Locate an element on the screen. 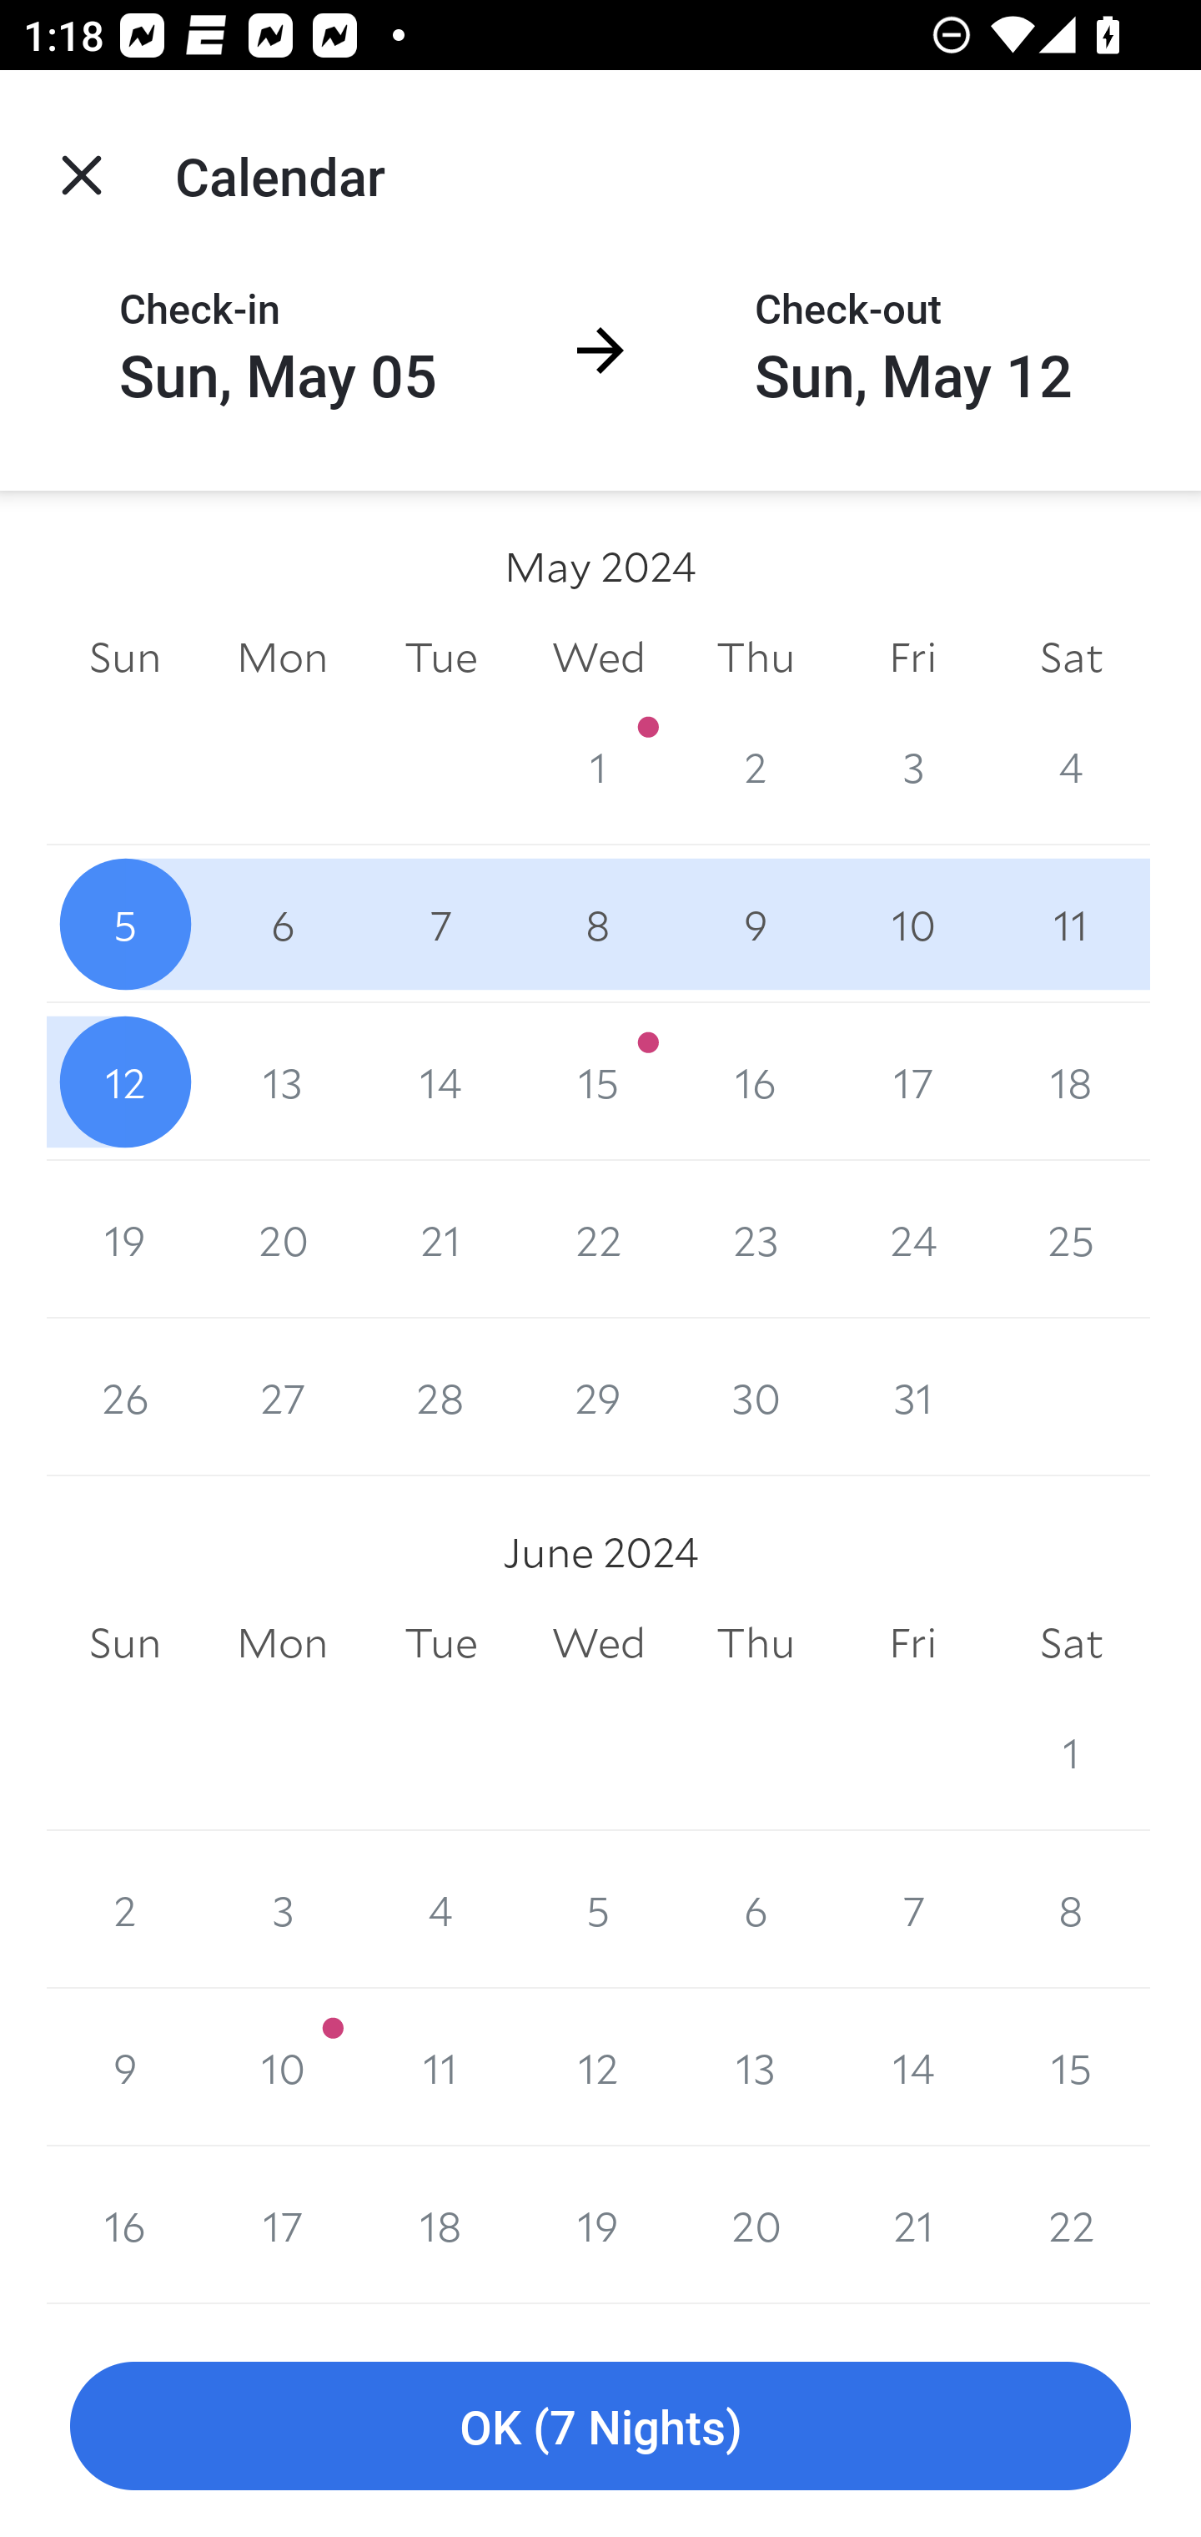 The height and width of the screenshot is (2537, 1201). Sat is located at coordinates (1071, 1644).